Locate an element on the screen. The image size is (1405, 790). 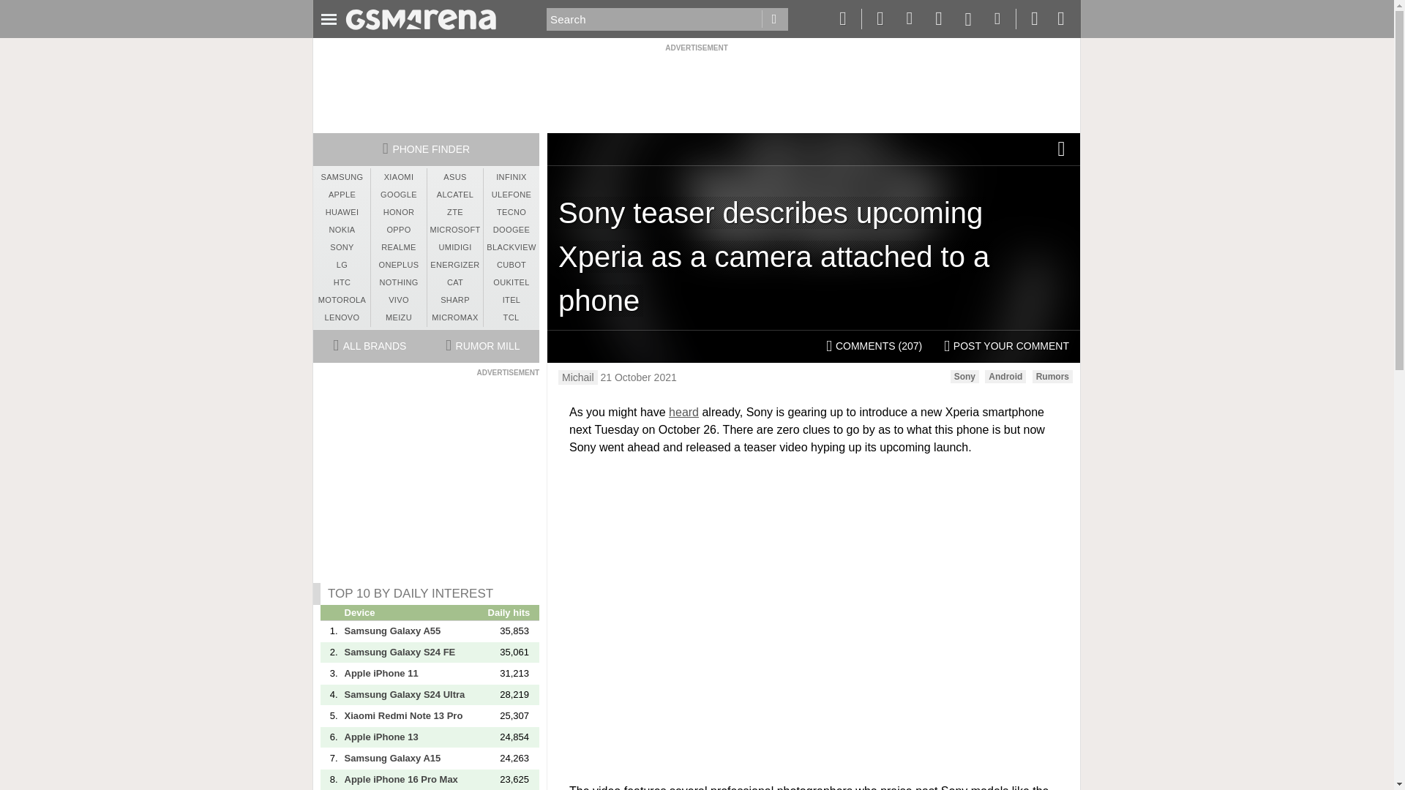
heard is located at coordinates (683, 413).